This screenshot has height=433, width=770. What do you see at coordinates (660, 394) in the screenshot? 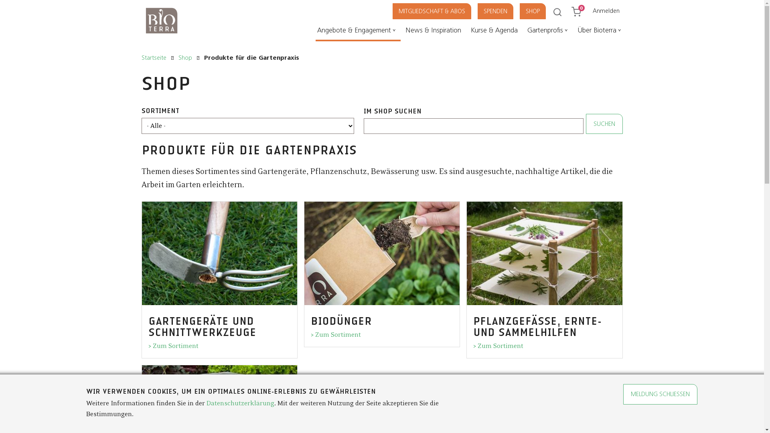
I see `MELDUNG SCHLIESSEN` at bounding box center [660, 394].